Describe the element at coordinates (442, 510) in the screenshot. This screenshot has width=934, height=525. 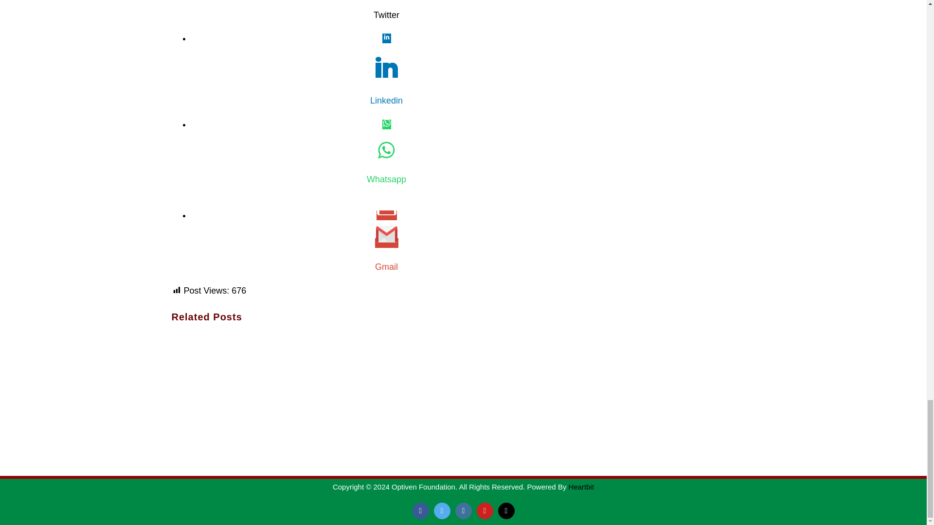
I see `Twitter` at that location.